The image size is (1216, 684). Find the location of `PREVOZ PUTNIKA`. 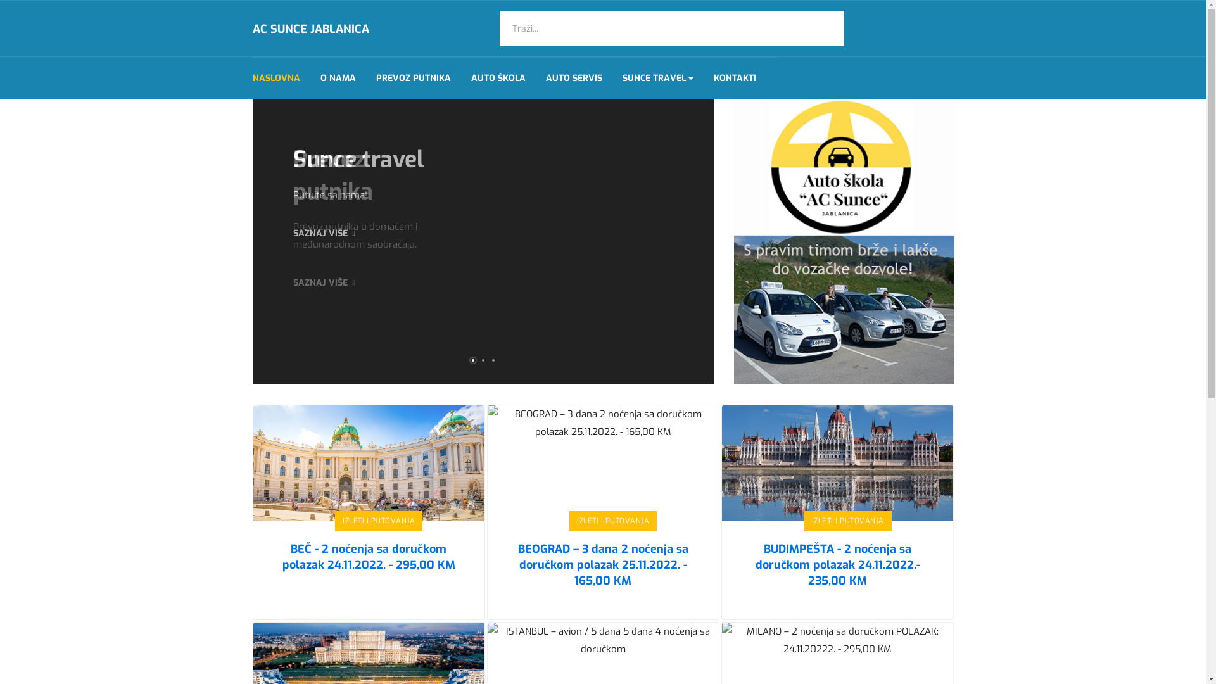

PREVOZ PUTNIKA is located at coordinates (414, 79).